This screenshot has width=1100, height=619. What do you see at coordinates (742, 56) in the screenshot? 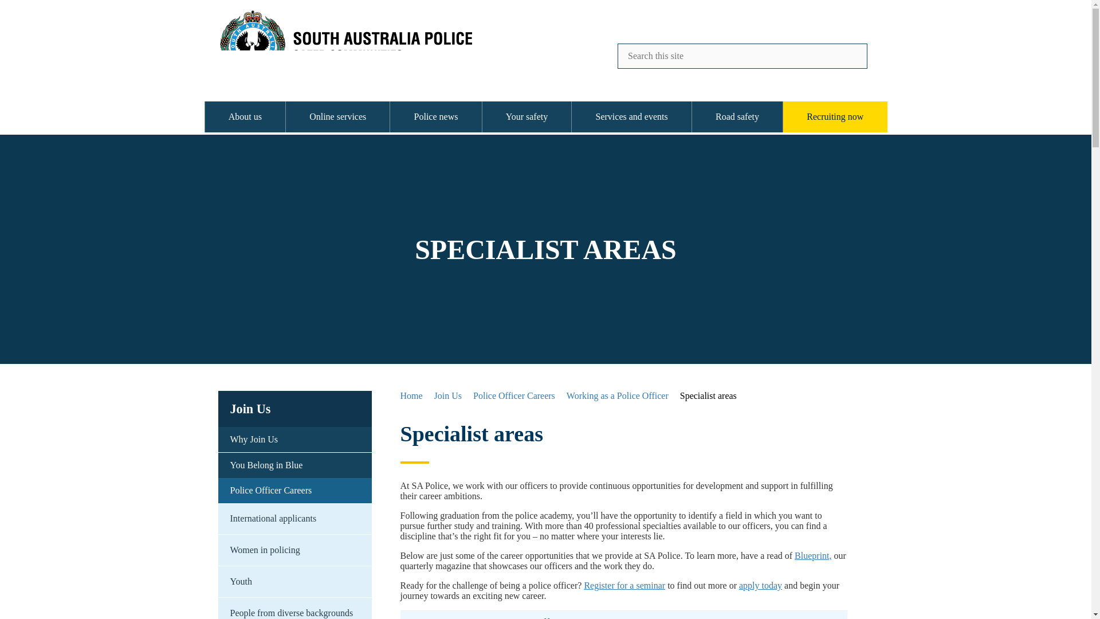
I see `Search this site input` at bounding box center [742, 56].